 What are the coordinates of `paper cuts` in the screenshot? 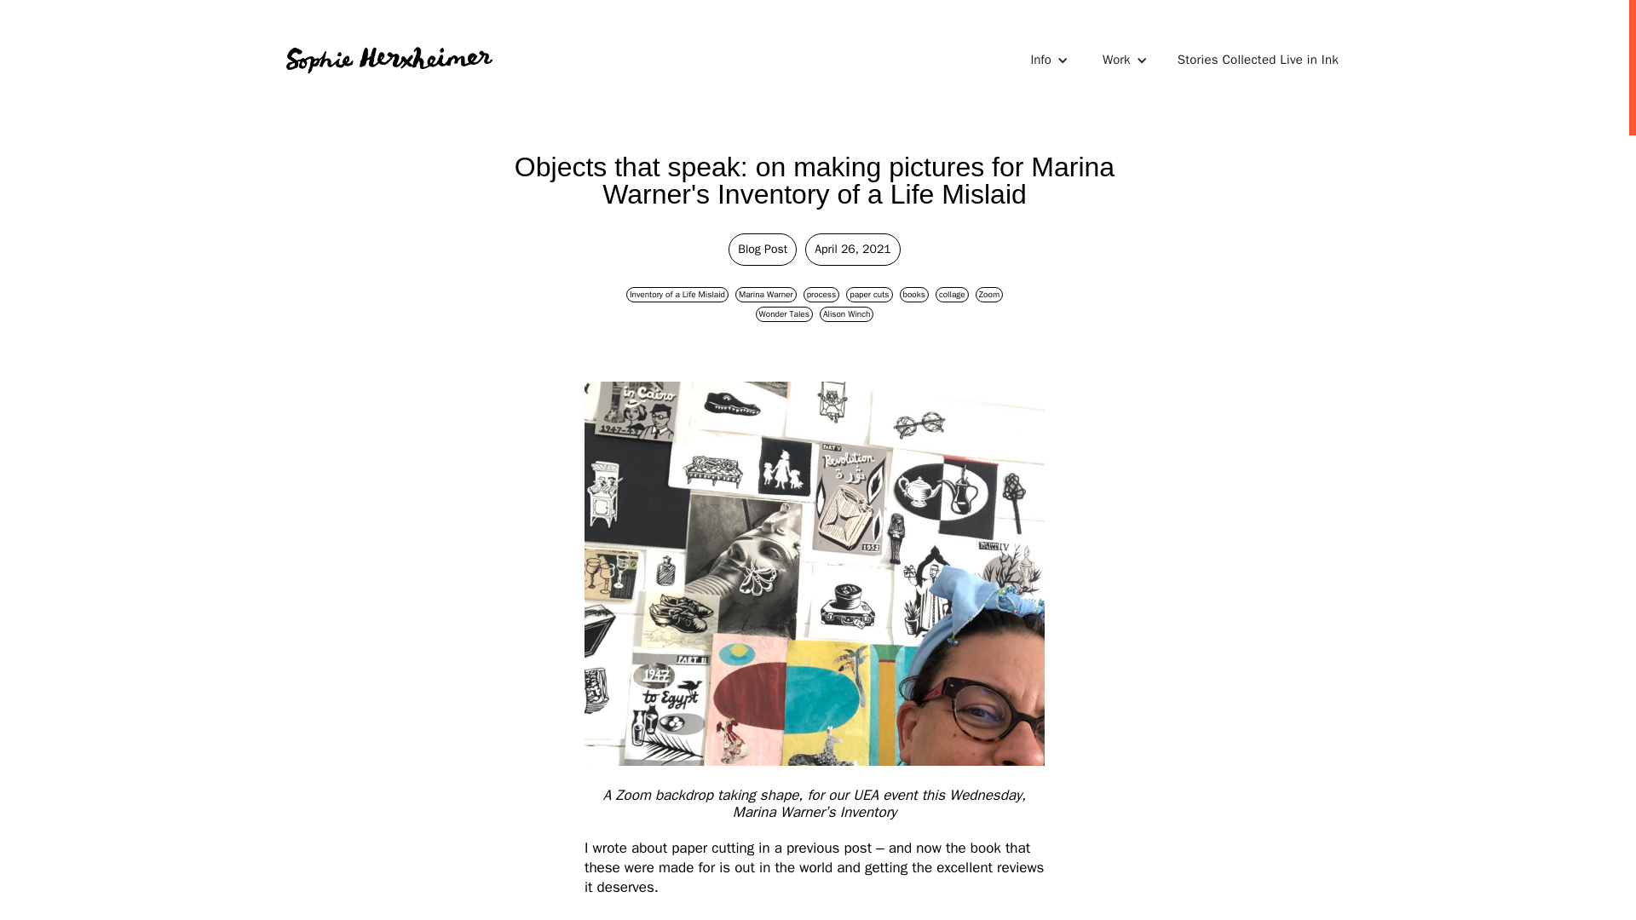 It's located at (868, 292).